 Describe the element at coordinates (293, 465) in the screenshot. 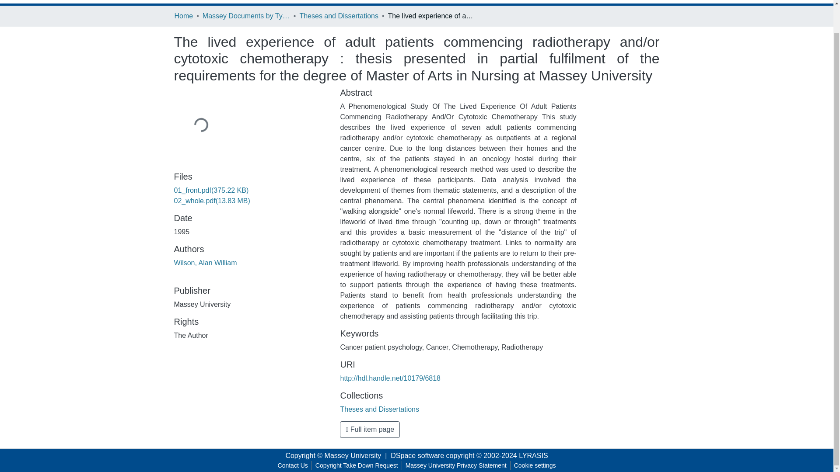

I see `Contact Us` at that location.